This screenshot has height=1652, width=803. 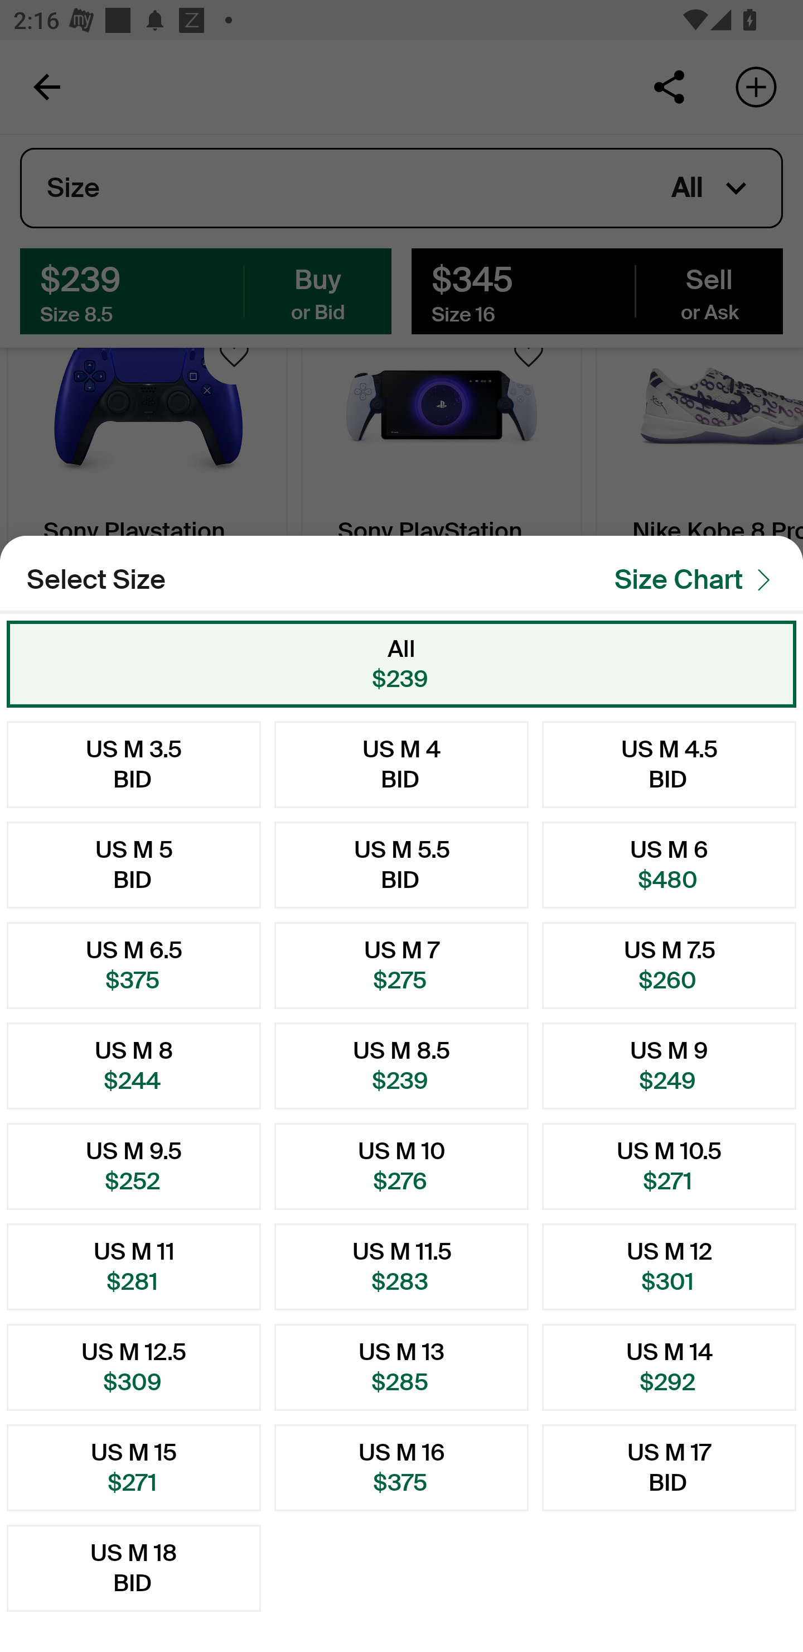 What do you see at coordinates (401, 865) in the screenshot?
I see `US M 5.5 BID` at bounding box center [401, 865].